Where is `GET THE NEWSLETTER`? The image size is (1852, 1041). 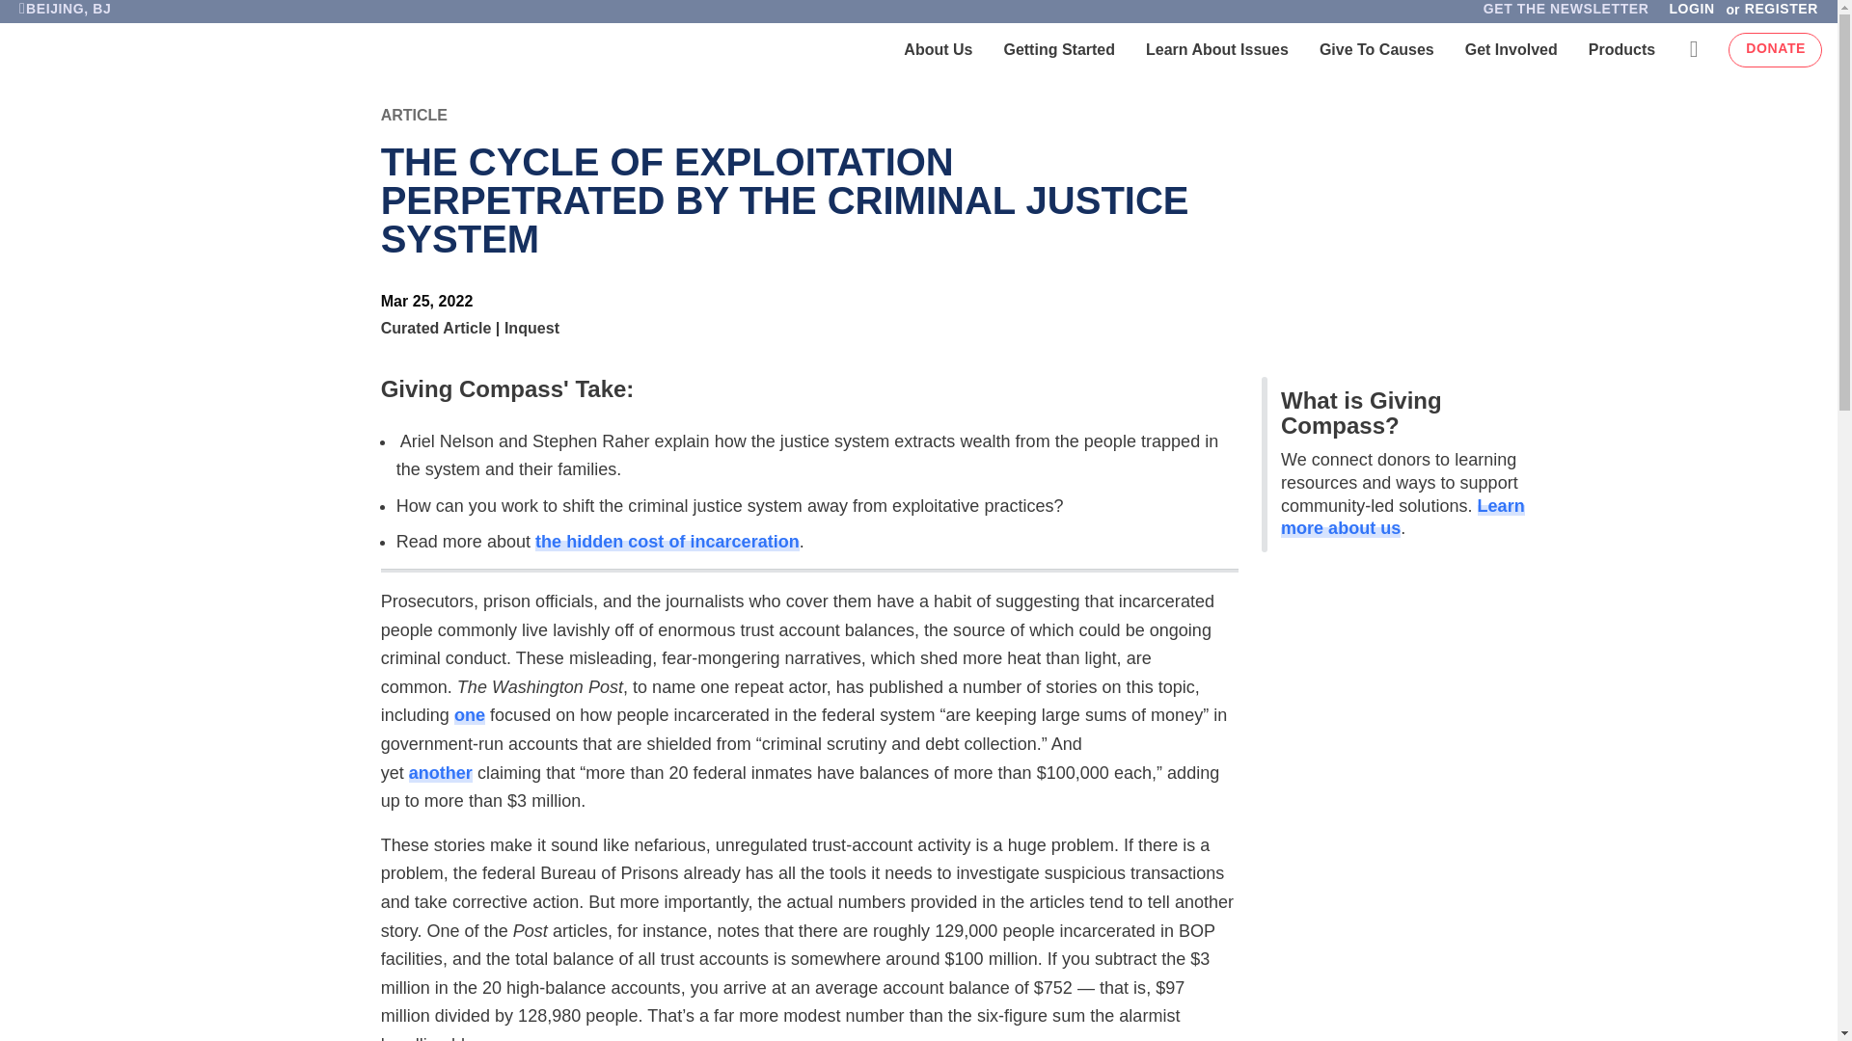 GET THE NEWSLETTER is located at coordinates (1566, 13).